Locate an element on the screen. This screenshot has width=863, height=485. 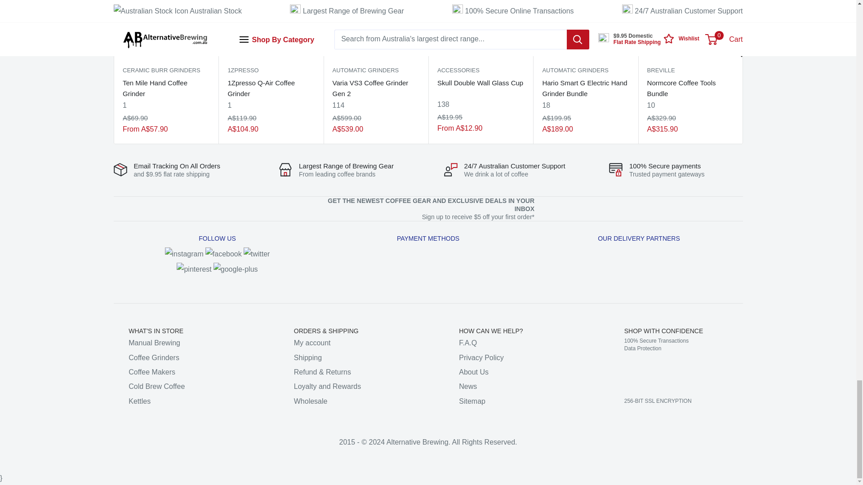
Automatic Grinders is located at coordinates (375, 70).